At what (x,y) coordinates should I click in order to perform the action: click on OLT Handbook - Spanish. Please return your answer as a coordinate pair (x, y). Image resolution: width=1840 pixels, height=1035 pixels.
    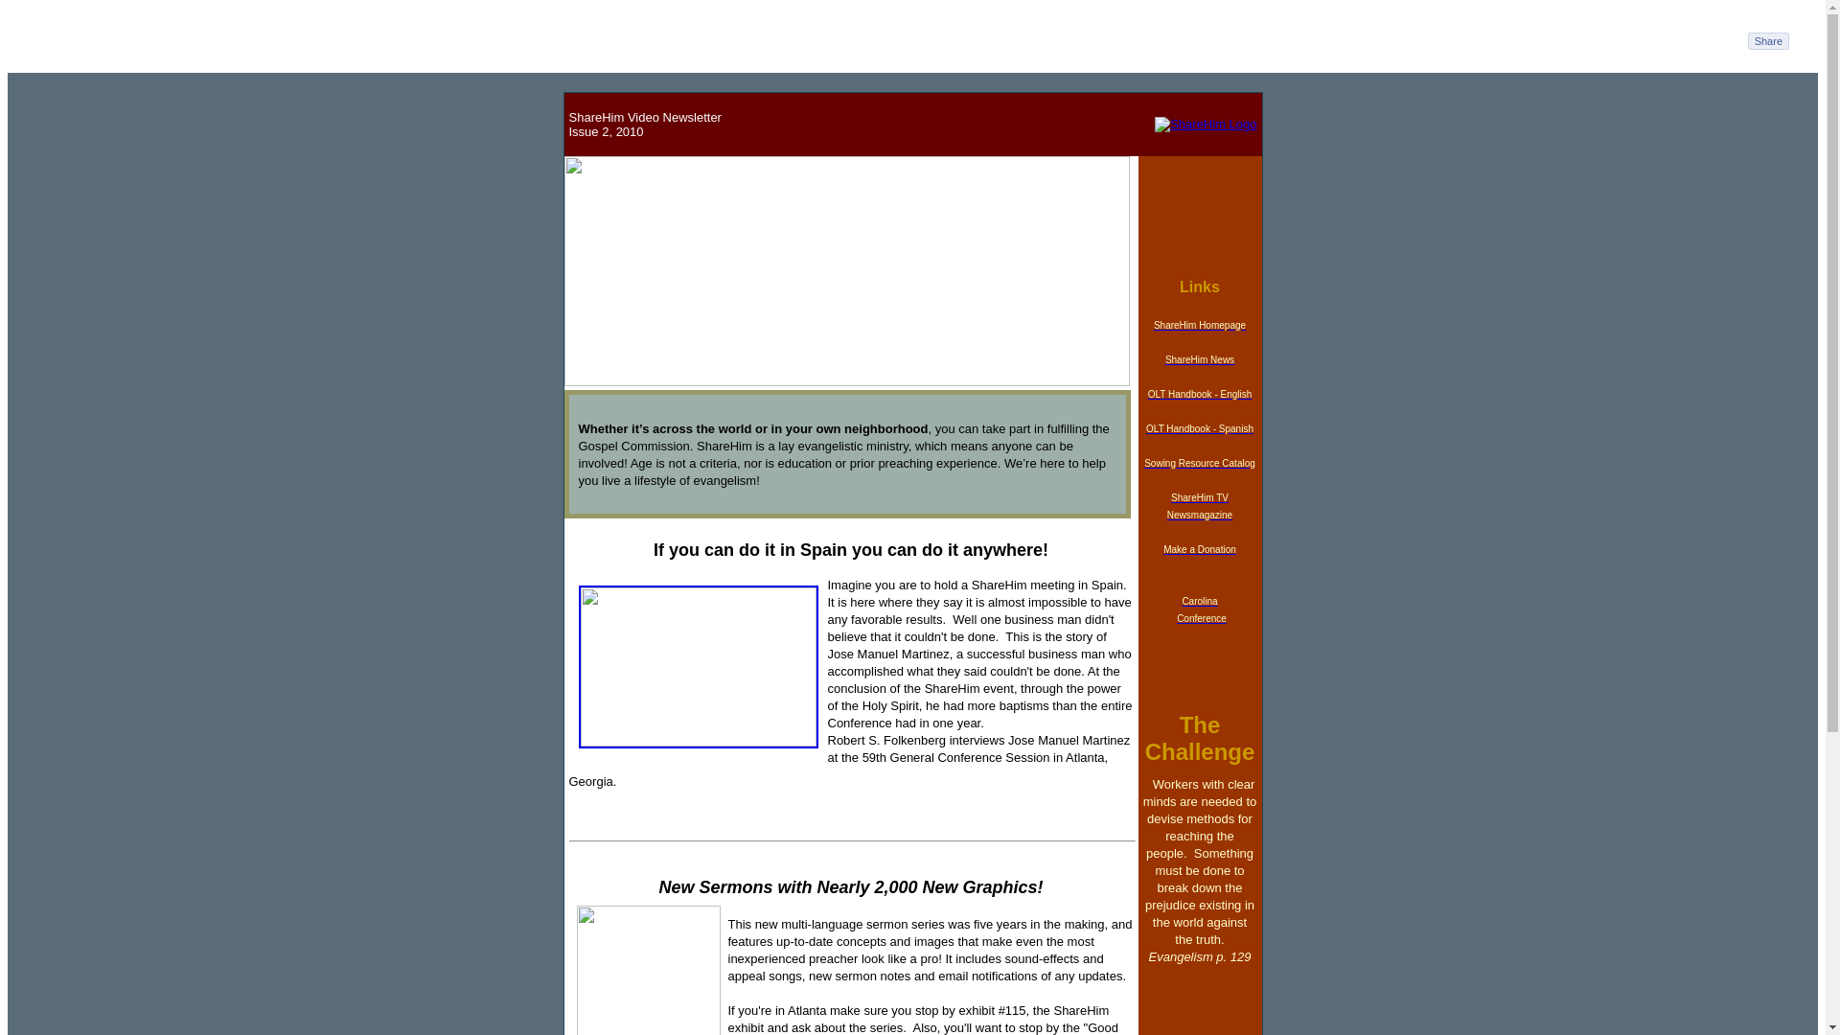
    Looking at the image, I should click on (1200, 426).